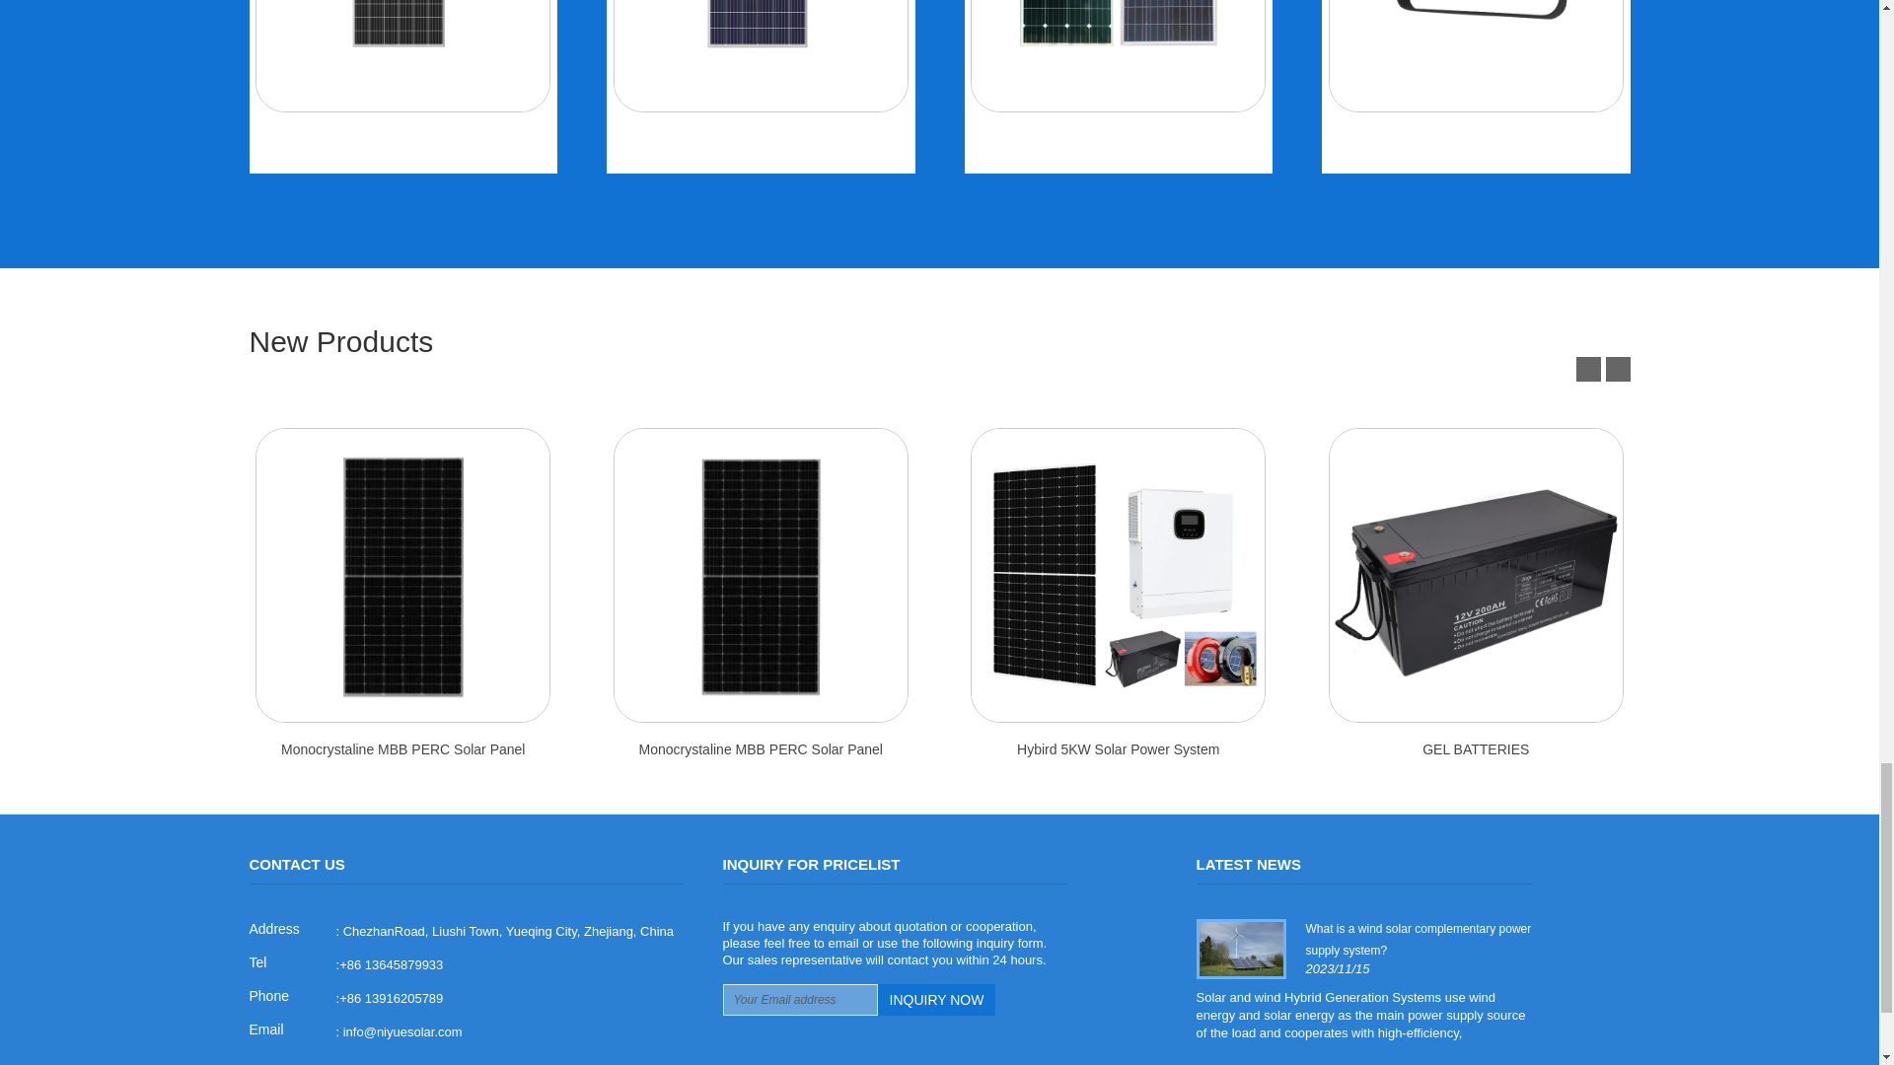  I want to click on Inquiry Now, so click(937, 1000).